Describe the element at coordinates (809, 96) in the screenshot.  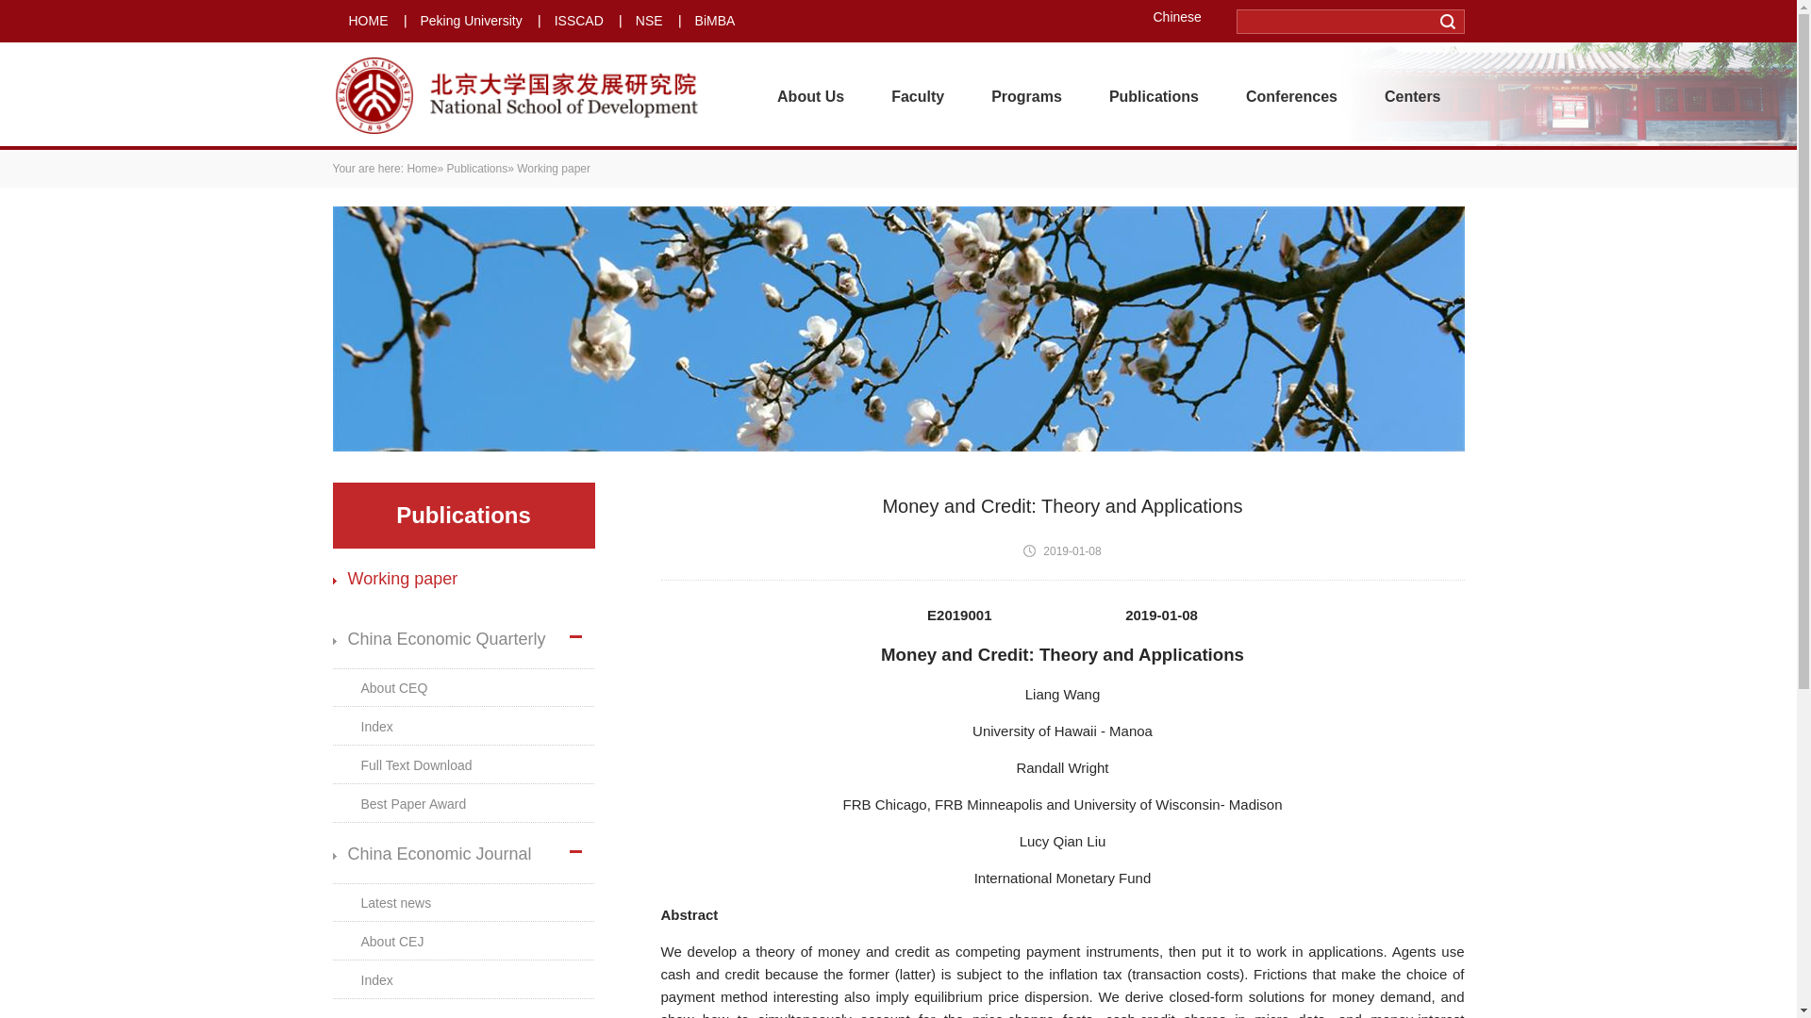
I see `About Us` at that location.